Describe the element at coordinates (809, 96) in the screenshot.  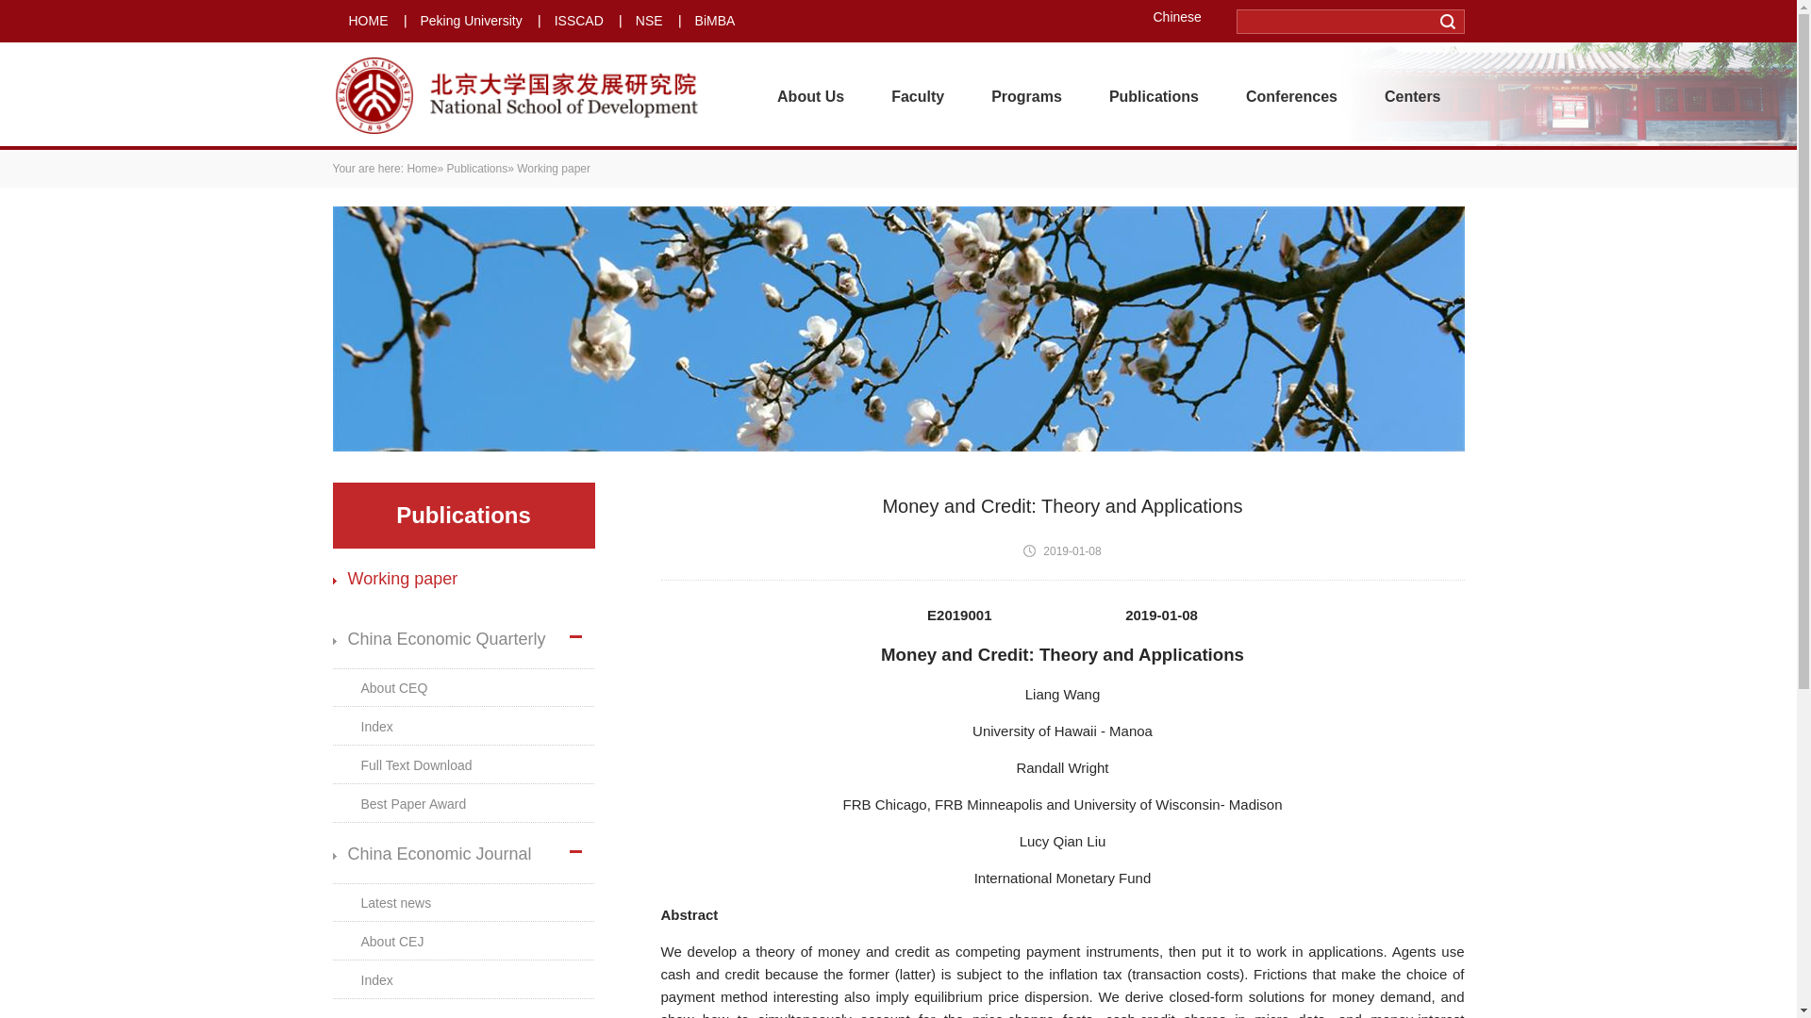
I see `About Us` at that location.